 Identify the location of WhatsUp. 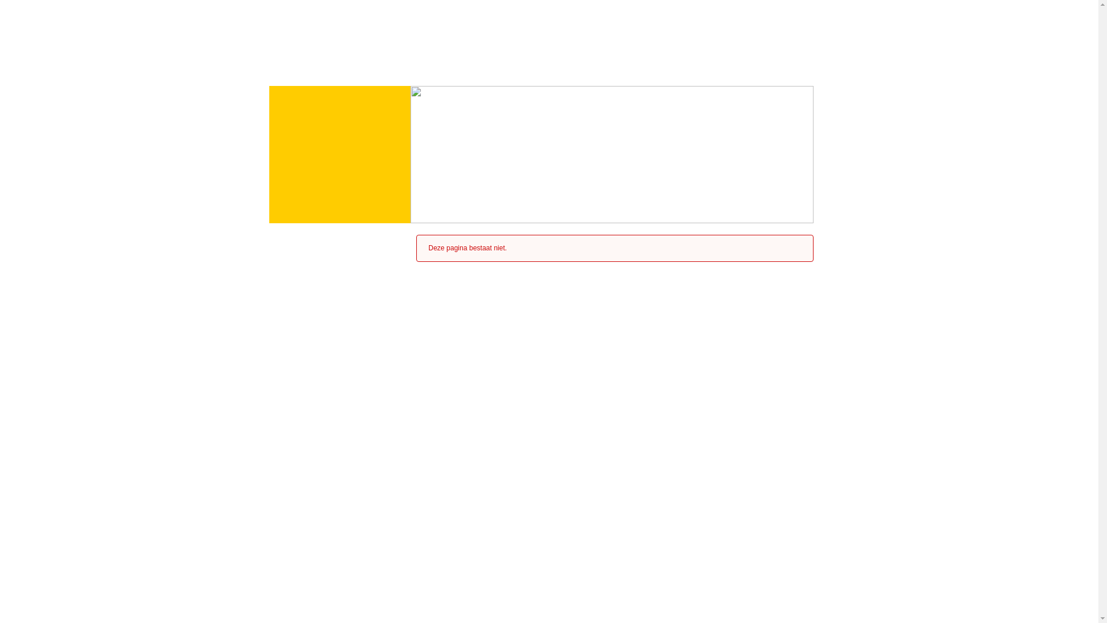
(499, 554).